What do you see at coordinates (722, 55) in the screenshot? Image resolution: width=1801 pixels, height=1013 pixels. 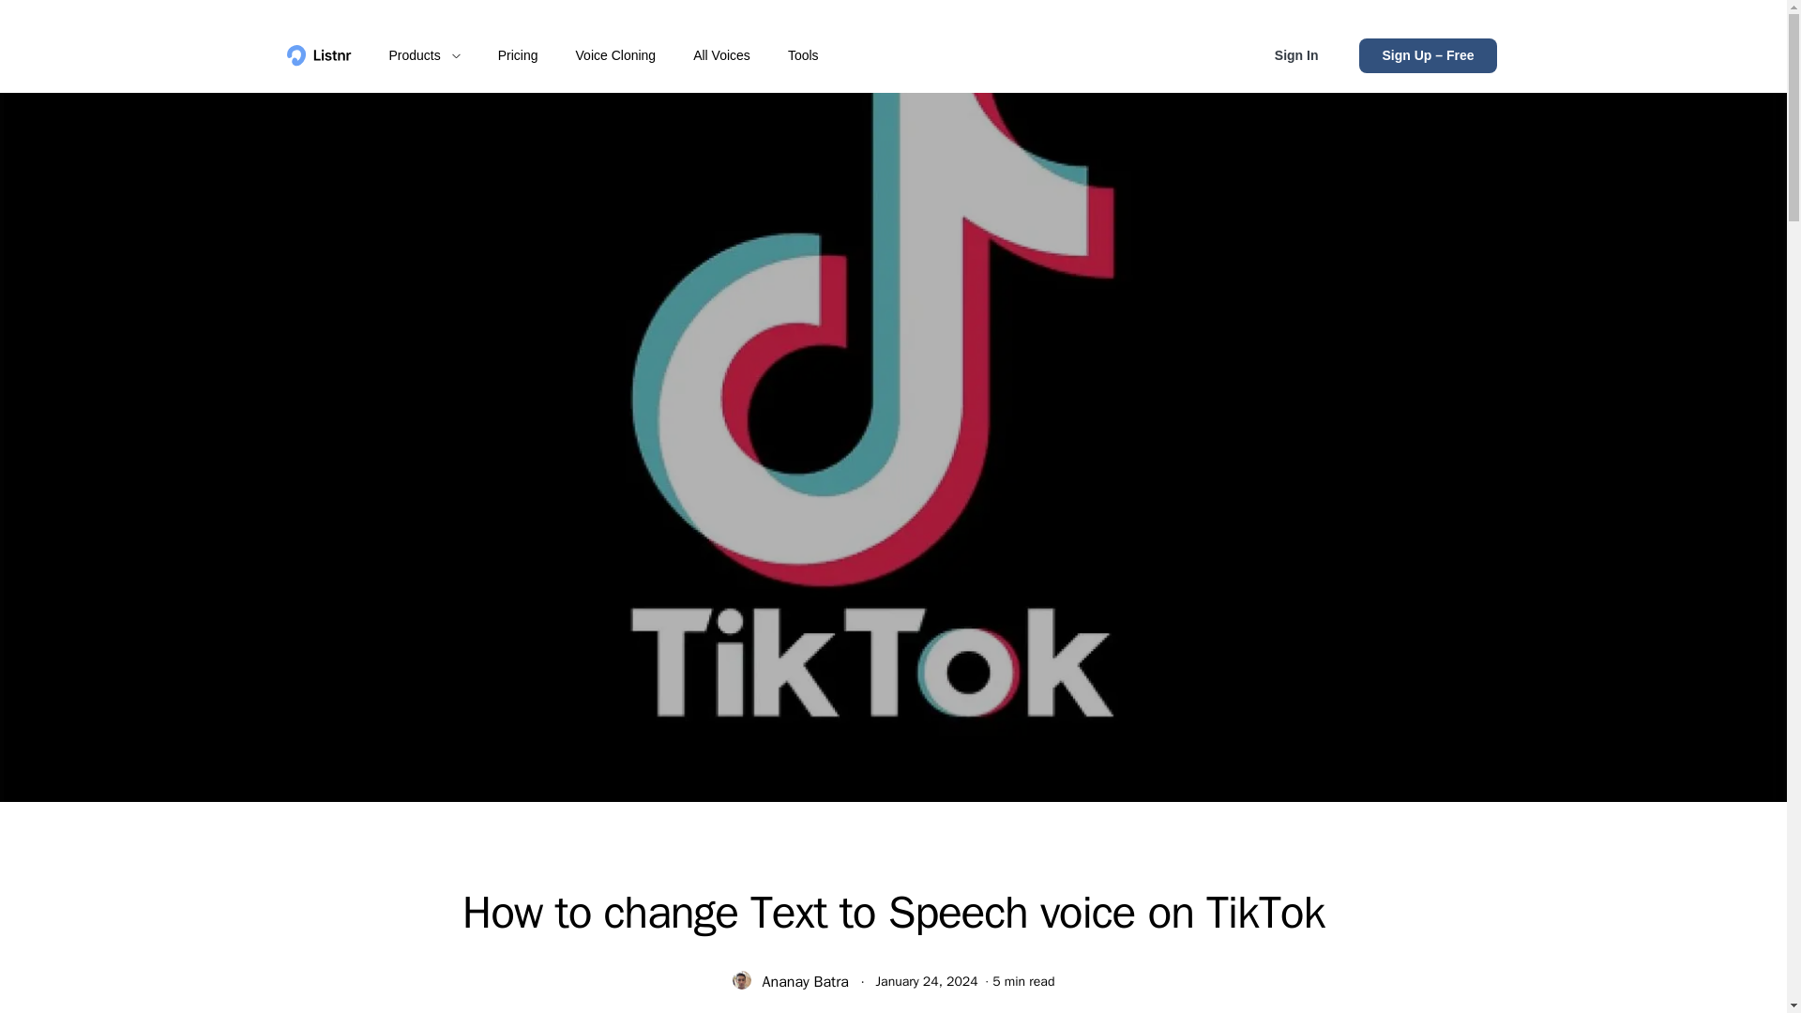 I see `All Voices` at bounding box center [722, 55].